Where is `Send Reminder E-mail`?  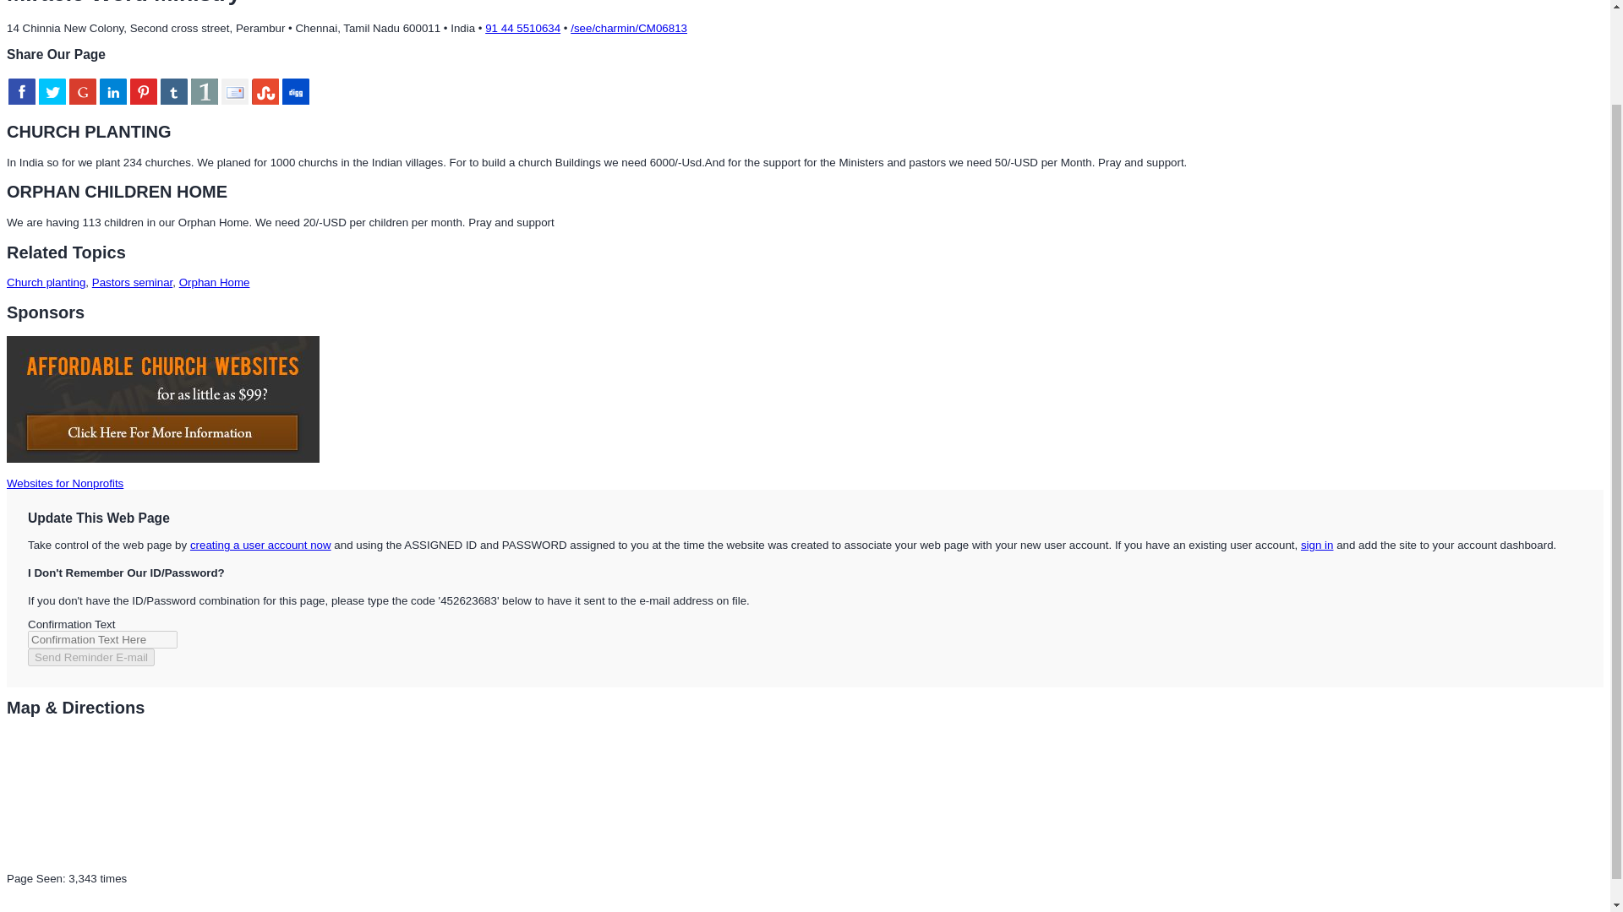 Send Reminder E-mail is located at coordinates (90, 657).